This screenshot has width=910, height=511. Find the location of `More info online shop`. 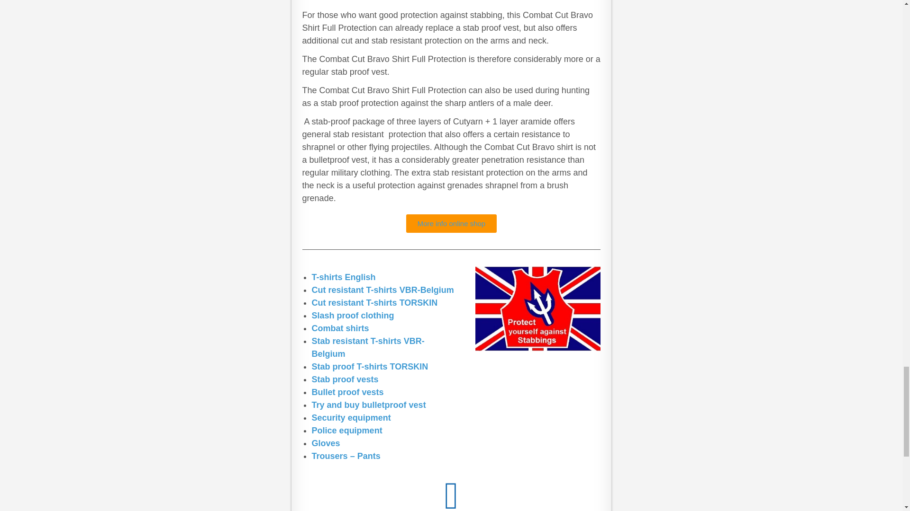

More info online shop is located at coordinates (451, 223).